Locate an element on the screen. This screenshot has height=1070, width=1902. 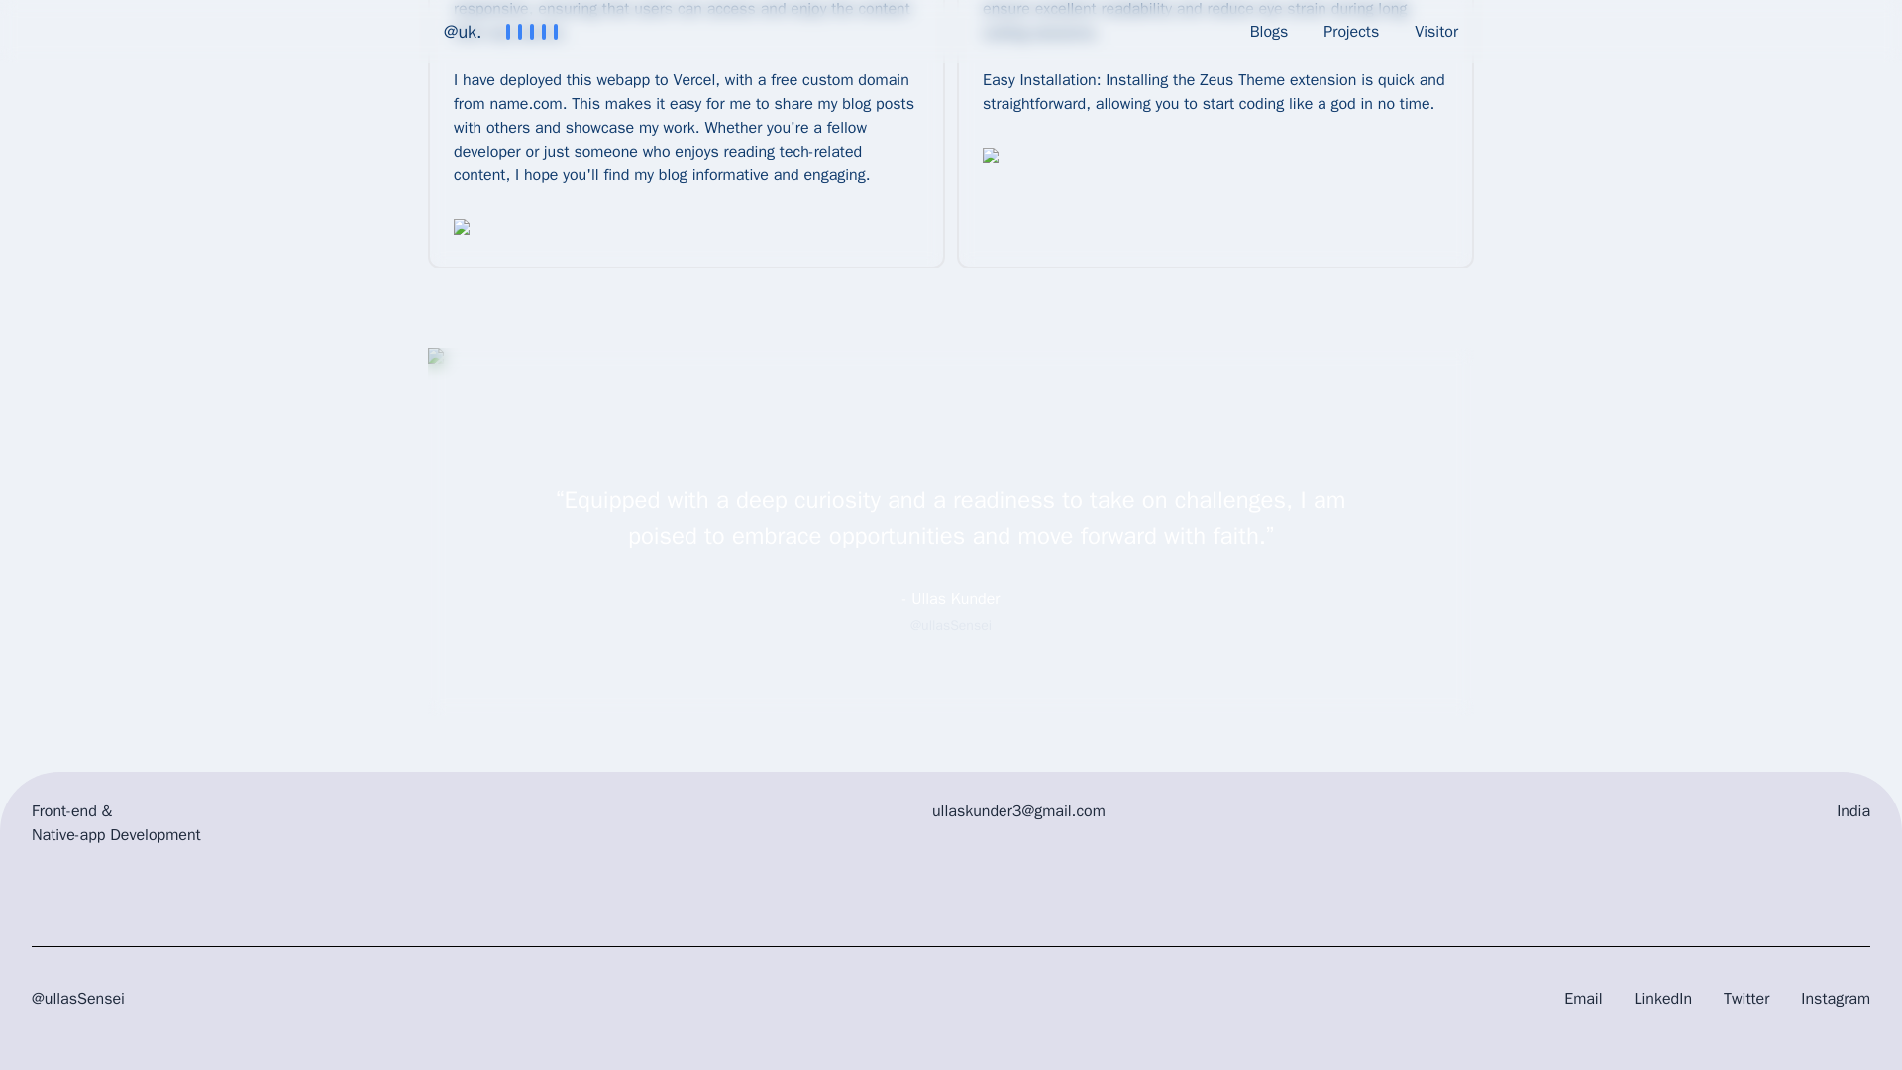
Twitter is located at coordinates (1745, 1009).